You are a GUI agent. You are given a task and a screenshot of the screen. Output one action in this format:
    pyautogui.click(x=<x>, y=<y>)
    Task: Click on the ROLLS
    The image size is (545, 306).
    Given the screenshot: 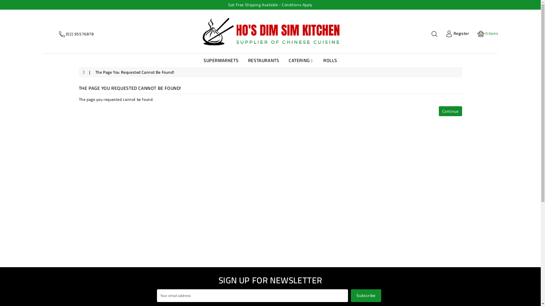 What is the action you would take?
    pyautogui.click(x=330, y=60)
    